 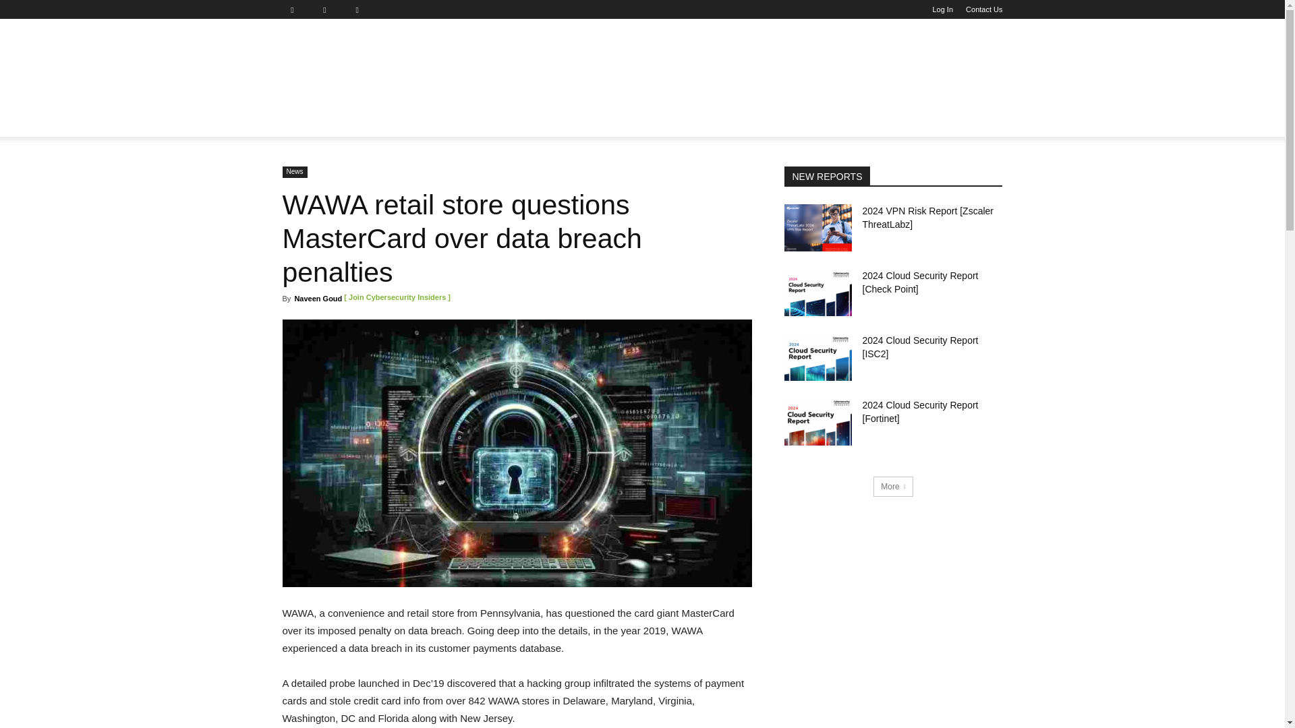 I want to click on Linkedin, so click(x=330, y=9).